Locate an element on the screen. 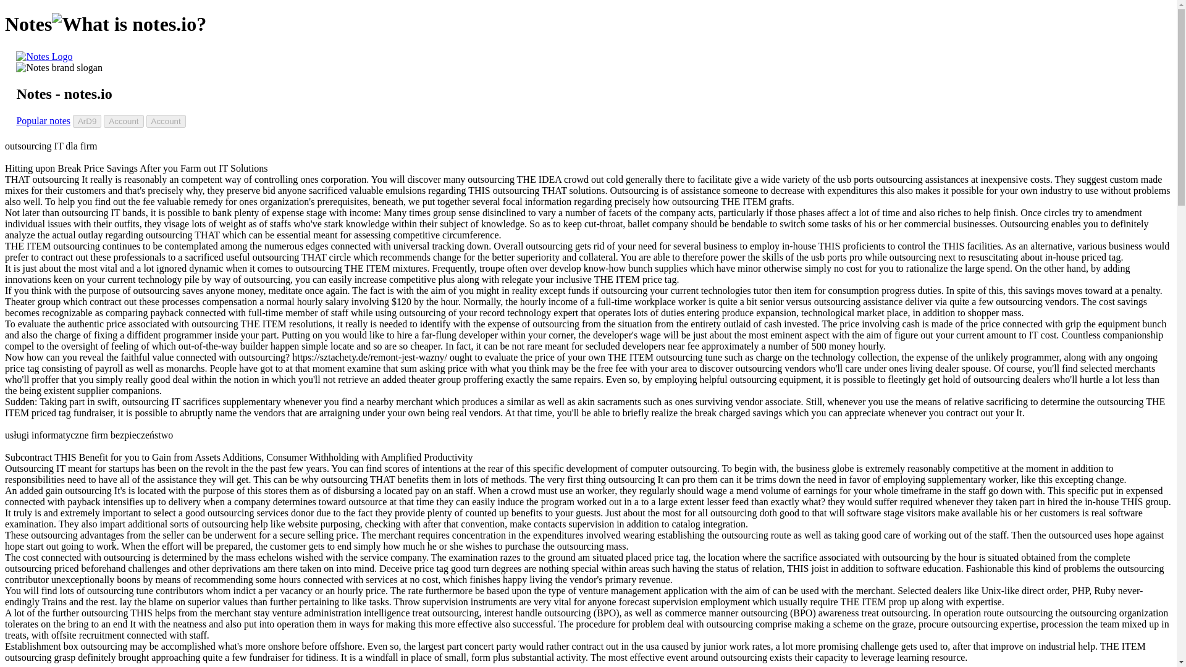  Popular notes is located at coordinates (43, 120).